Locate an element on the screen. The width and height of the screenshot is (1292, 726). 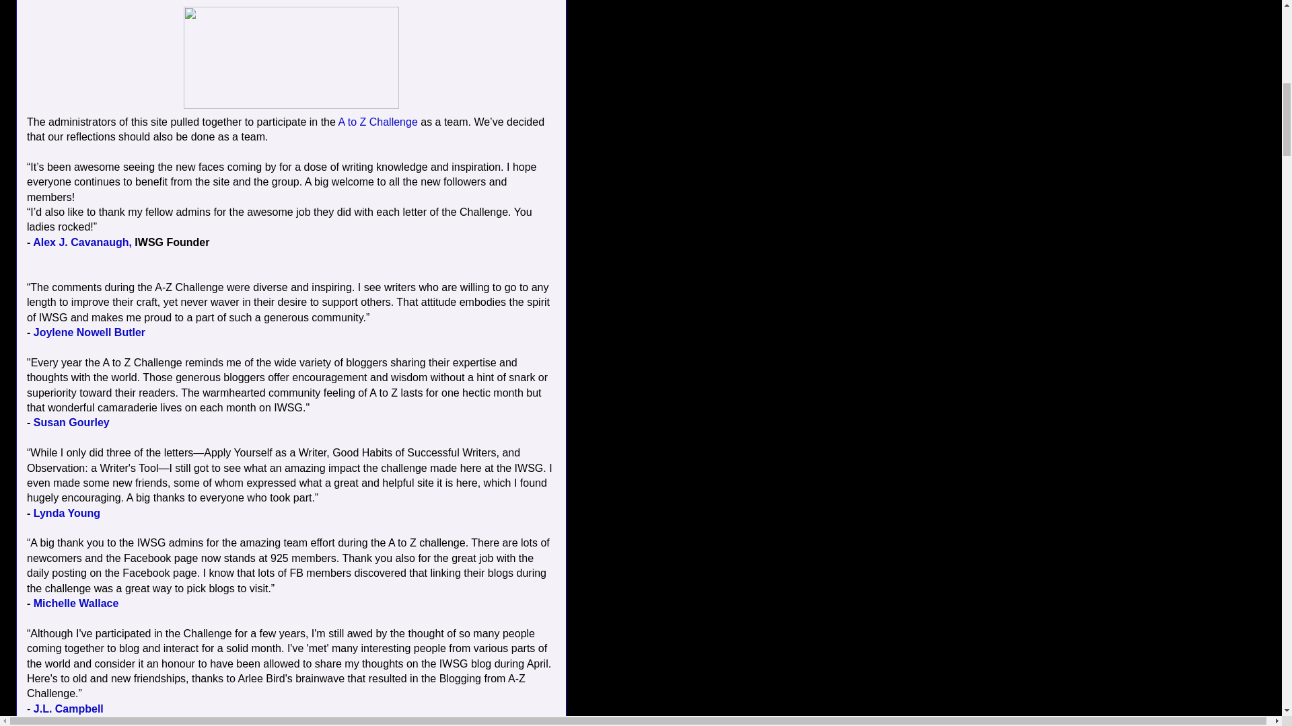
J.L. Campbell is located at coordinates (68, 709).